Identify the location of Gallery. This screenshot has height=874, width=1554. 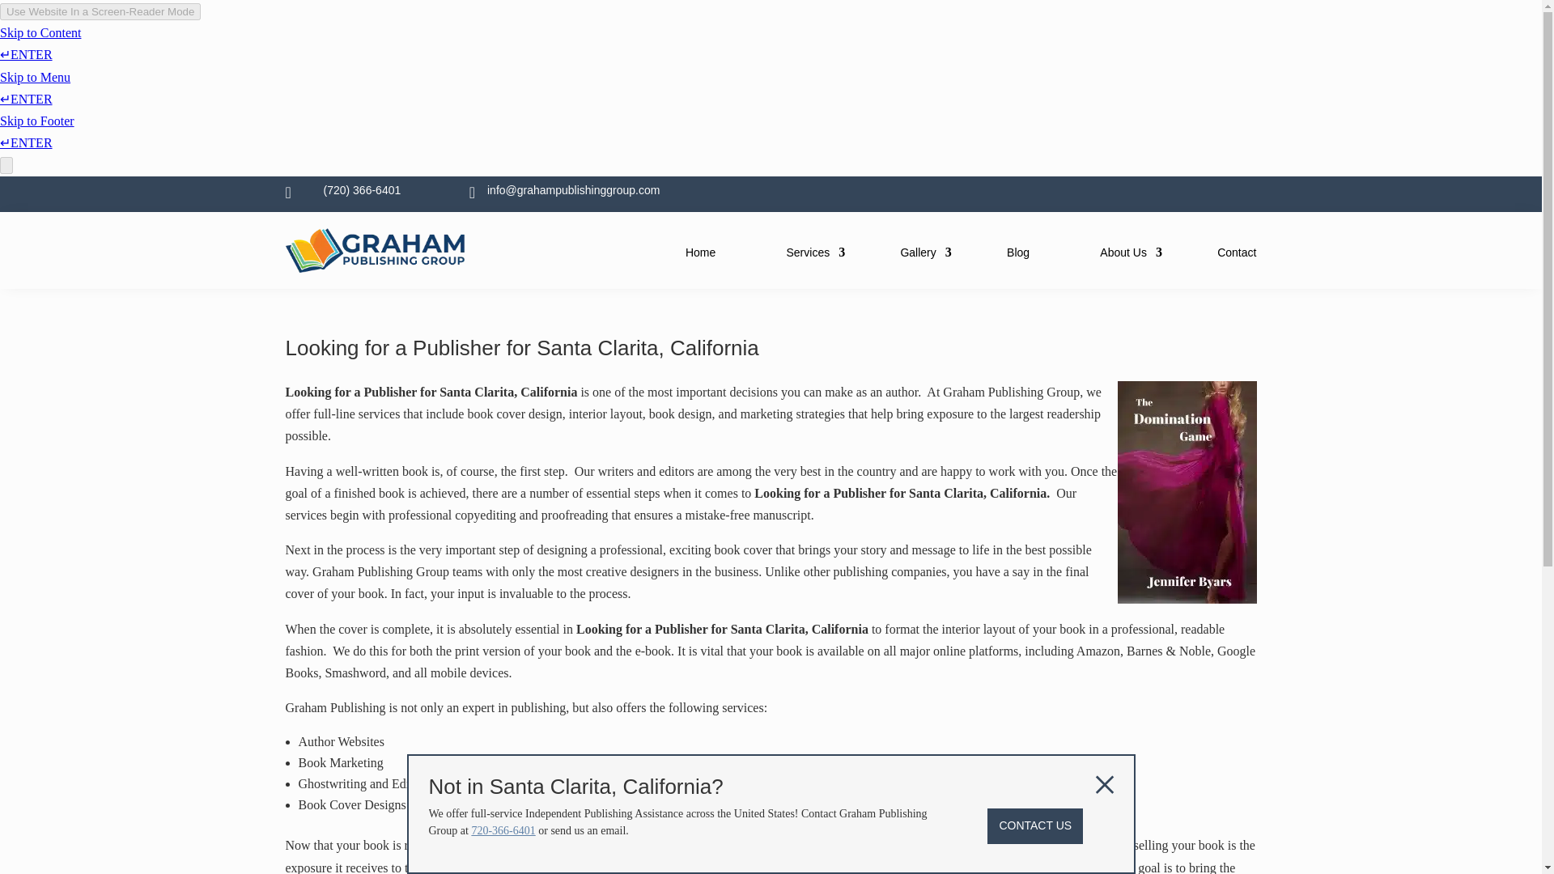
(917, 252).